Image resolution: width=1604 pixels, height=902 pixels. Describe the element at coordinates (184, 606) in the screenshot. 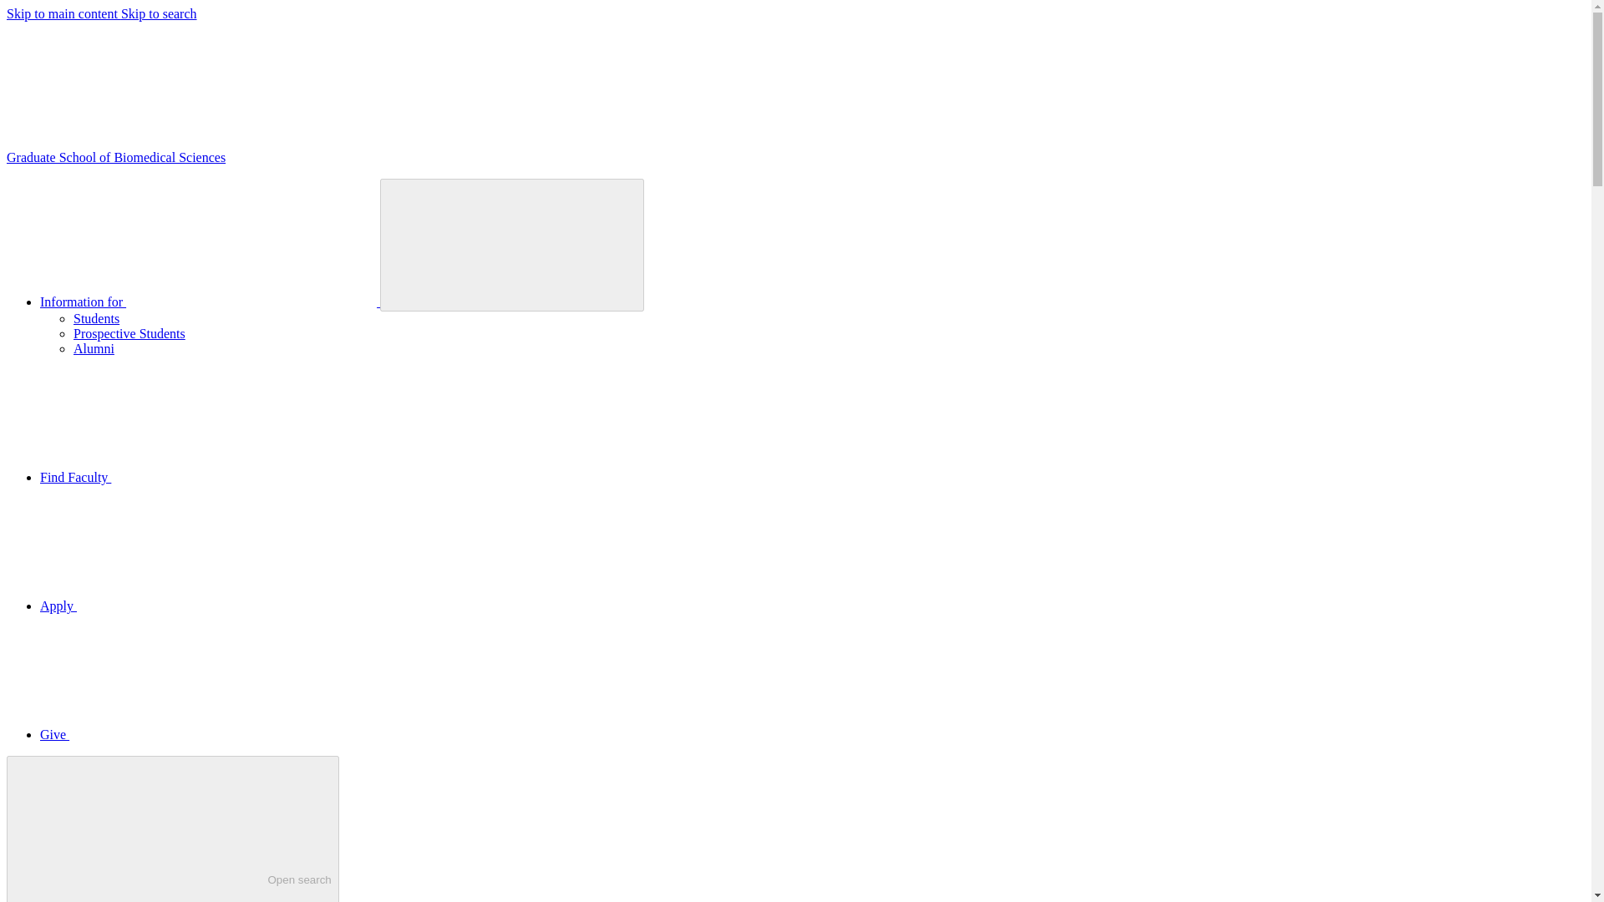

I see `Prospective Students` at that location.